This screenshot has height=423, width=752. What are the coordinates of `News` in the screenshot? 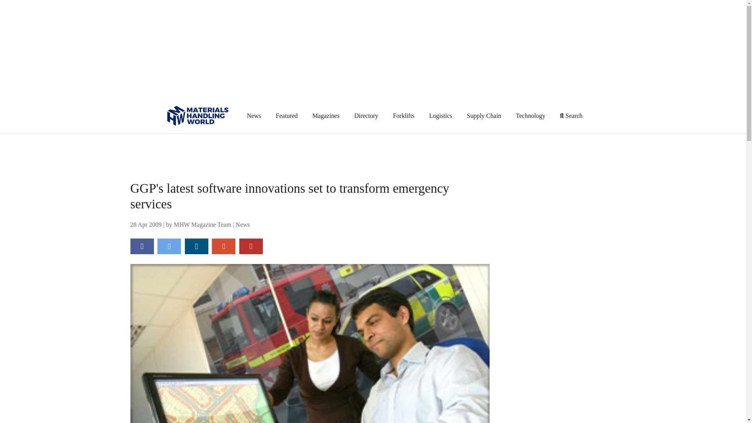 It's located at (243, 224).